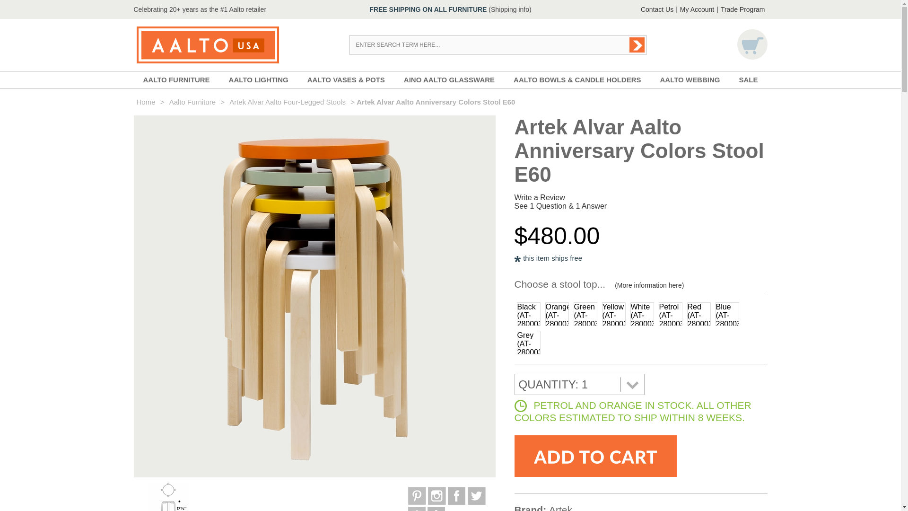  Describe the element at coordinates (176, 79) in the screenshot. I see `AALTO FURNITURE` at that location.